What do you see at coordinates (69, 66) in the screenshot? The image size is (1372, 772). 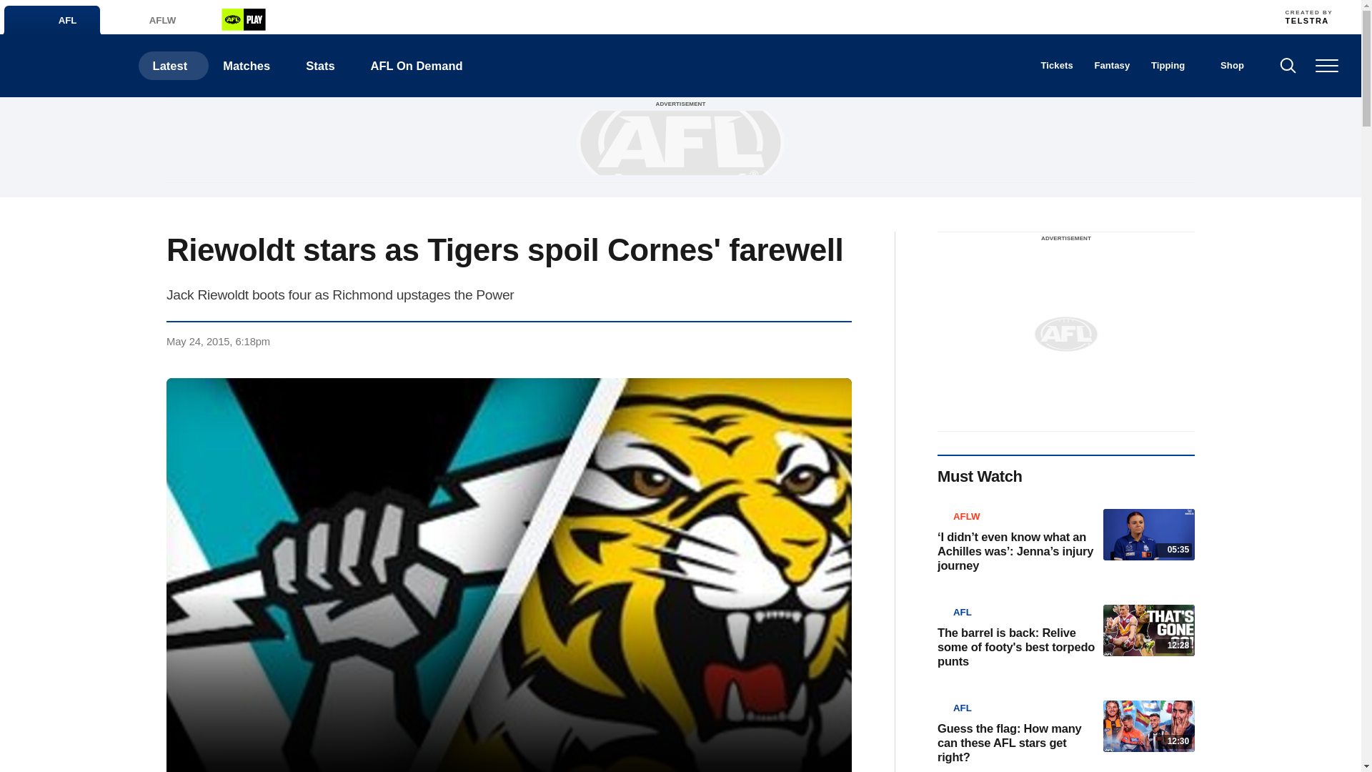 I see `AFL Logo` at bounding box center [69, 66].